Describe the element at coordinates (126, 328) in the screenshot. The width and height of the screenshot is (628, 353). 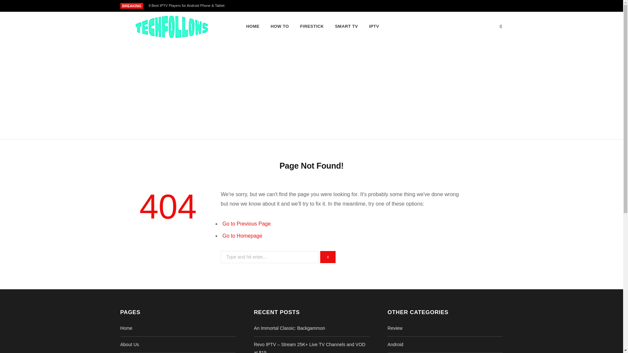
I see `Home` at that location.